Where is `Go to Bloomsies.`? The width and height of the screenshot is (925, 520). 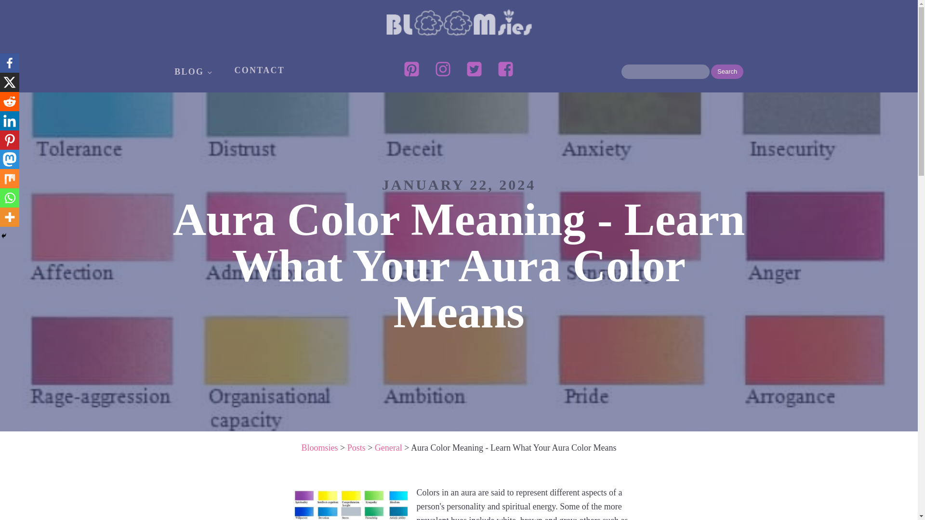 Go to Bloomsies. is located at coordinates (319, 448).